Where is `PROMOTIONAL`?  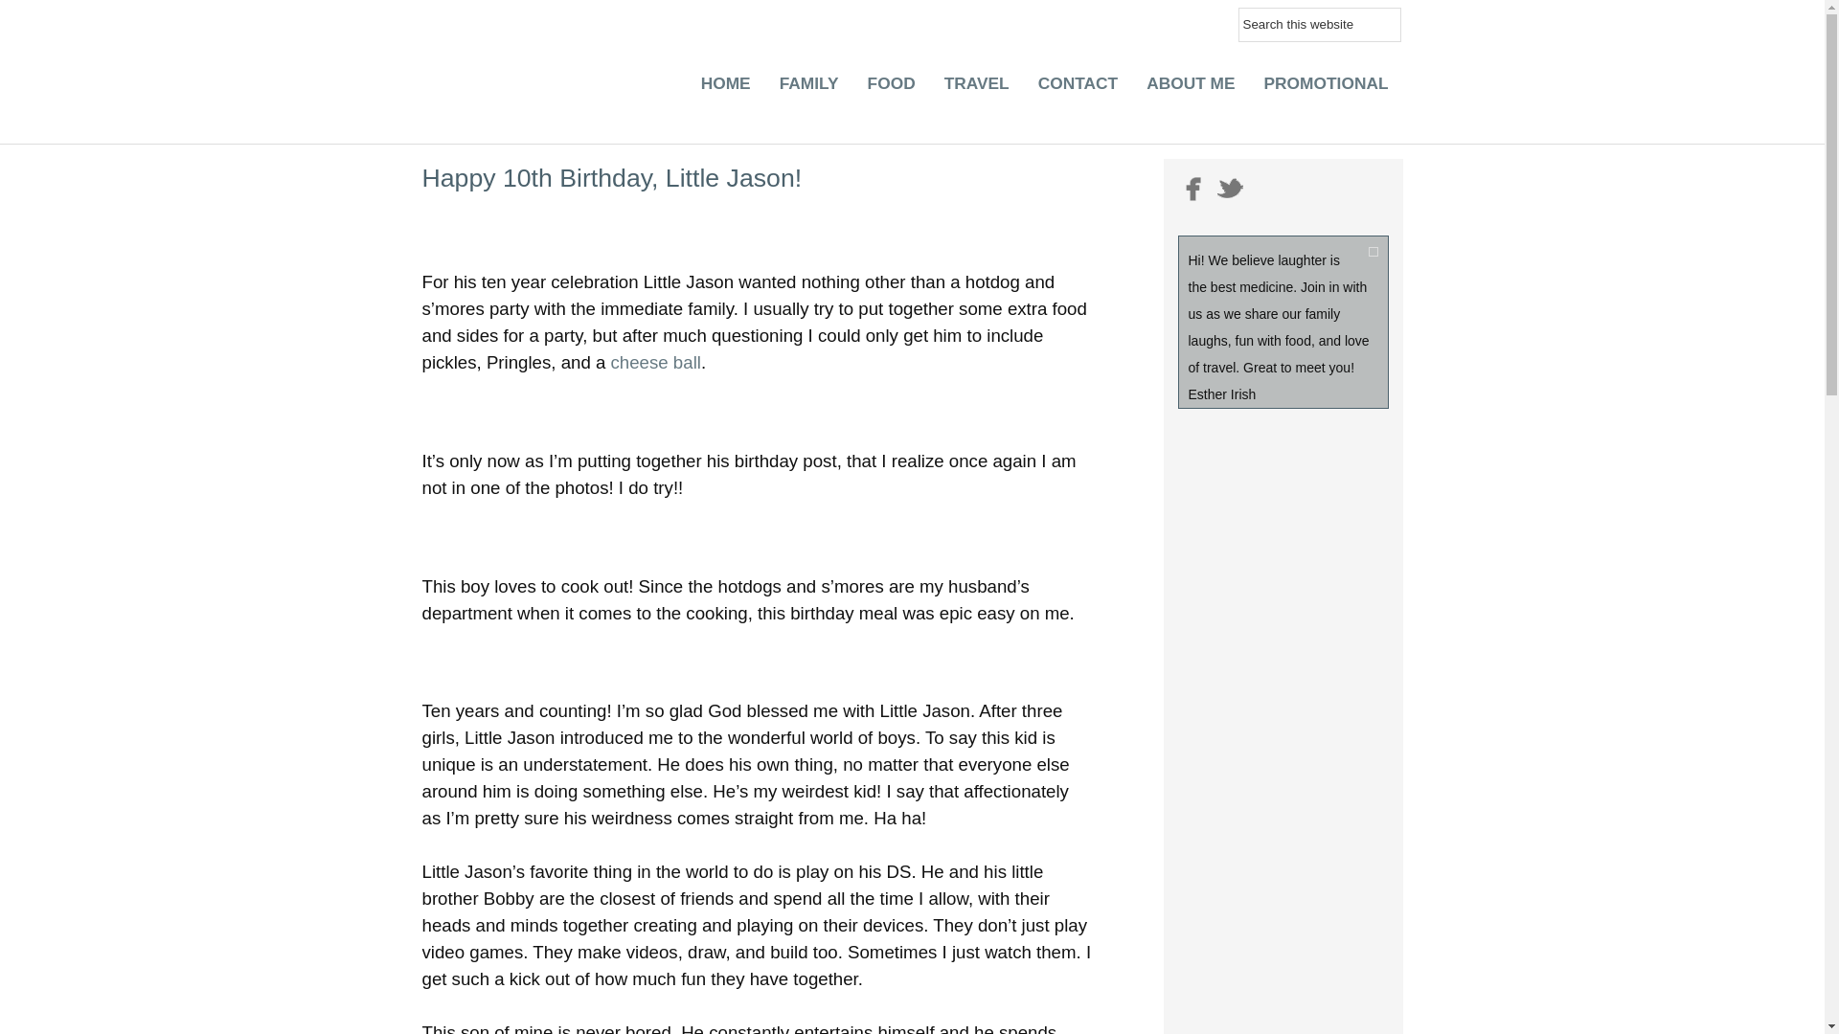 PROMOTIONAL is located at coordinates (1326, 88).